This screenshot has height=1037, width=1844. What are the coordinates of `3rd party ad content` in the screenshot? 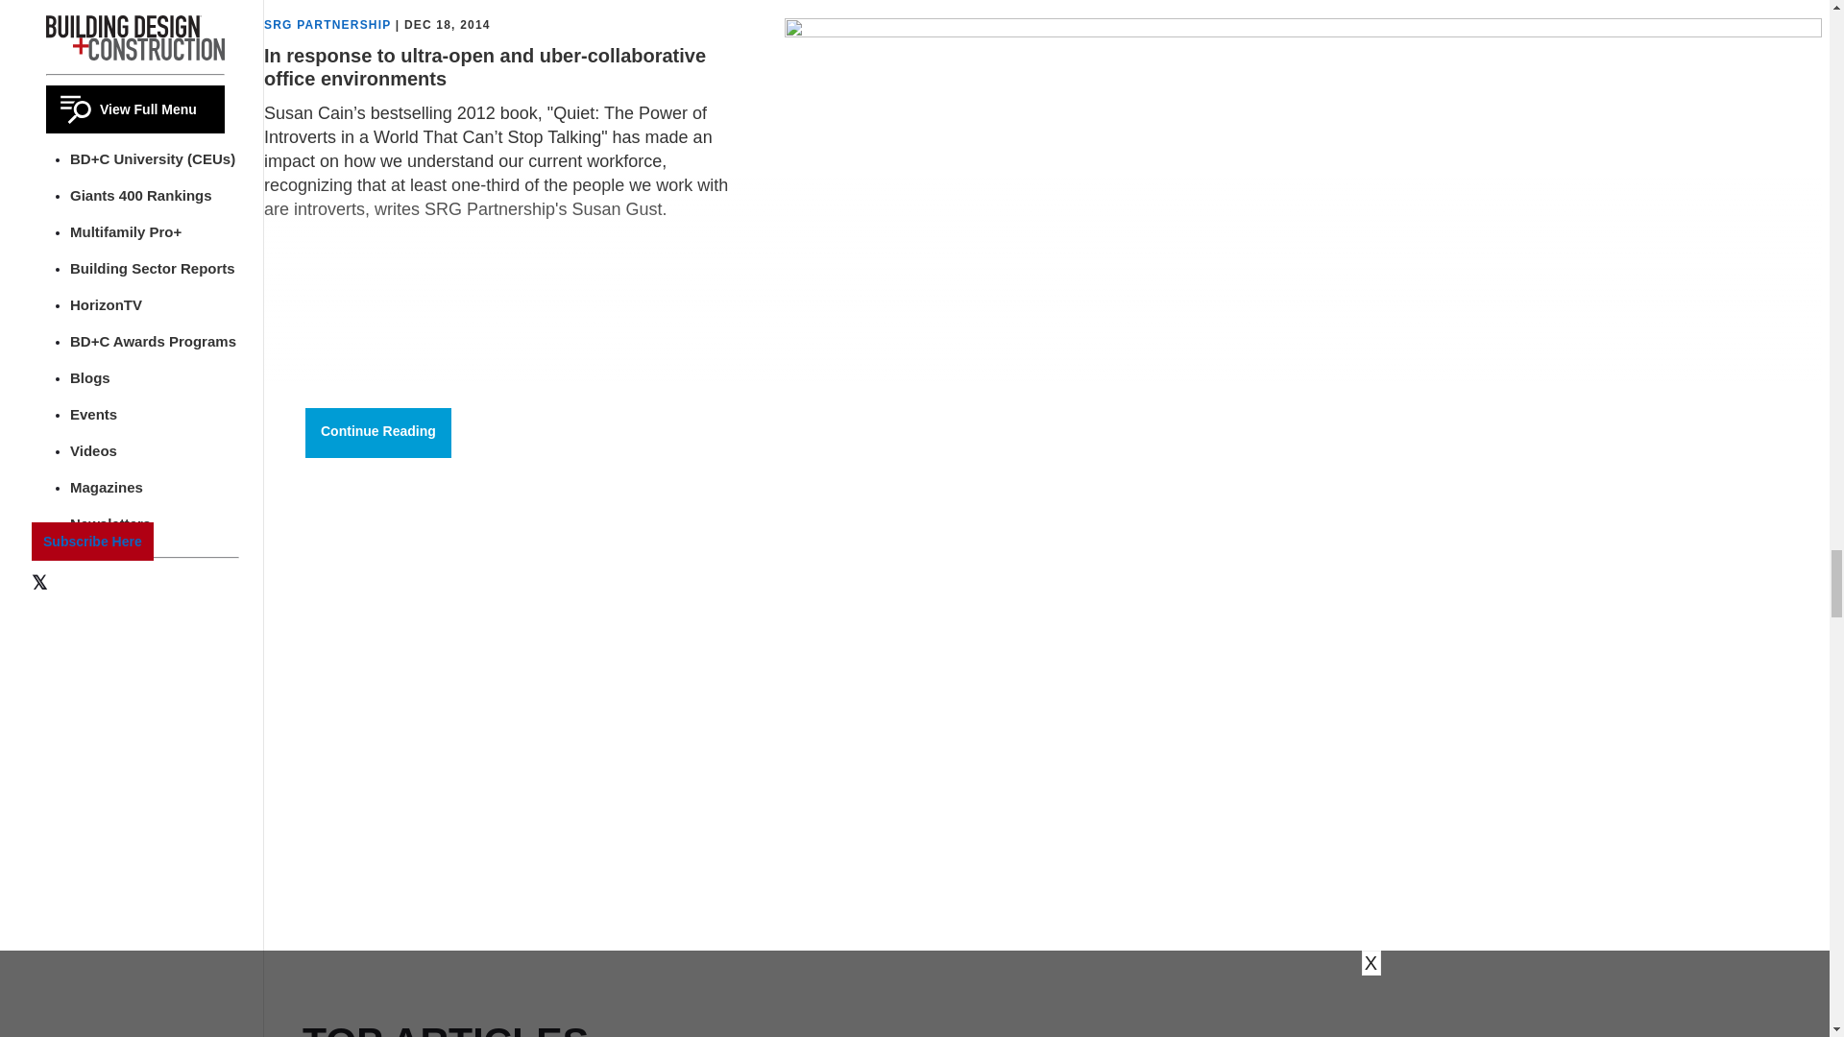 It's located at (446, 880).